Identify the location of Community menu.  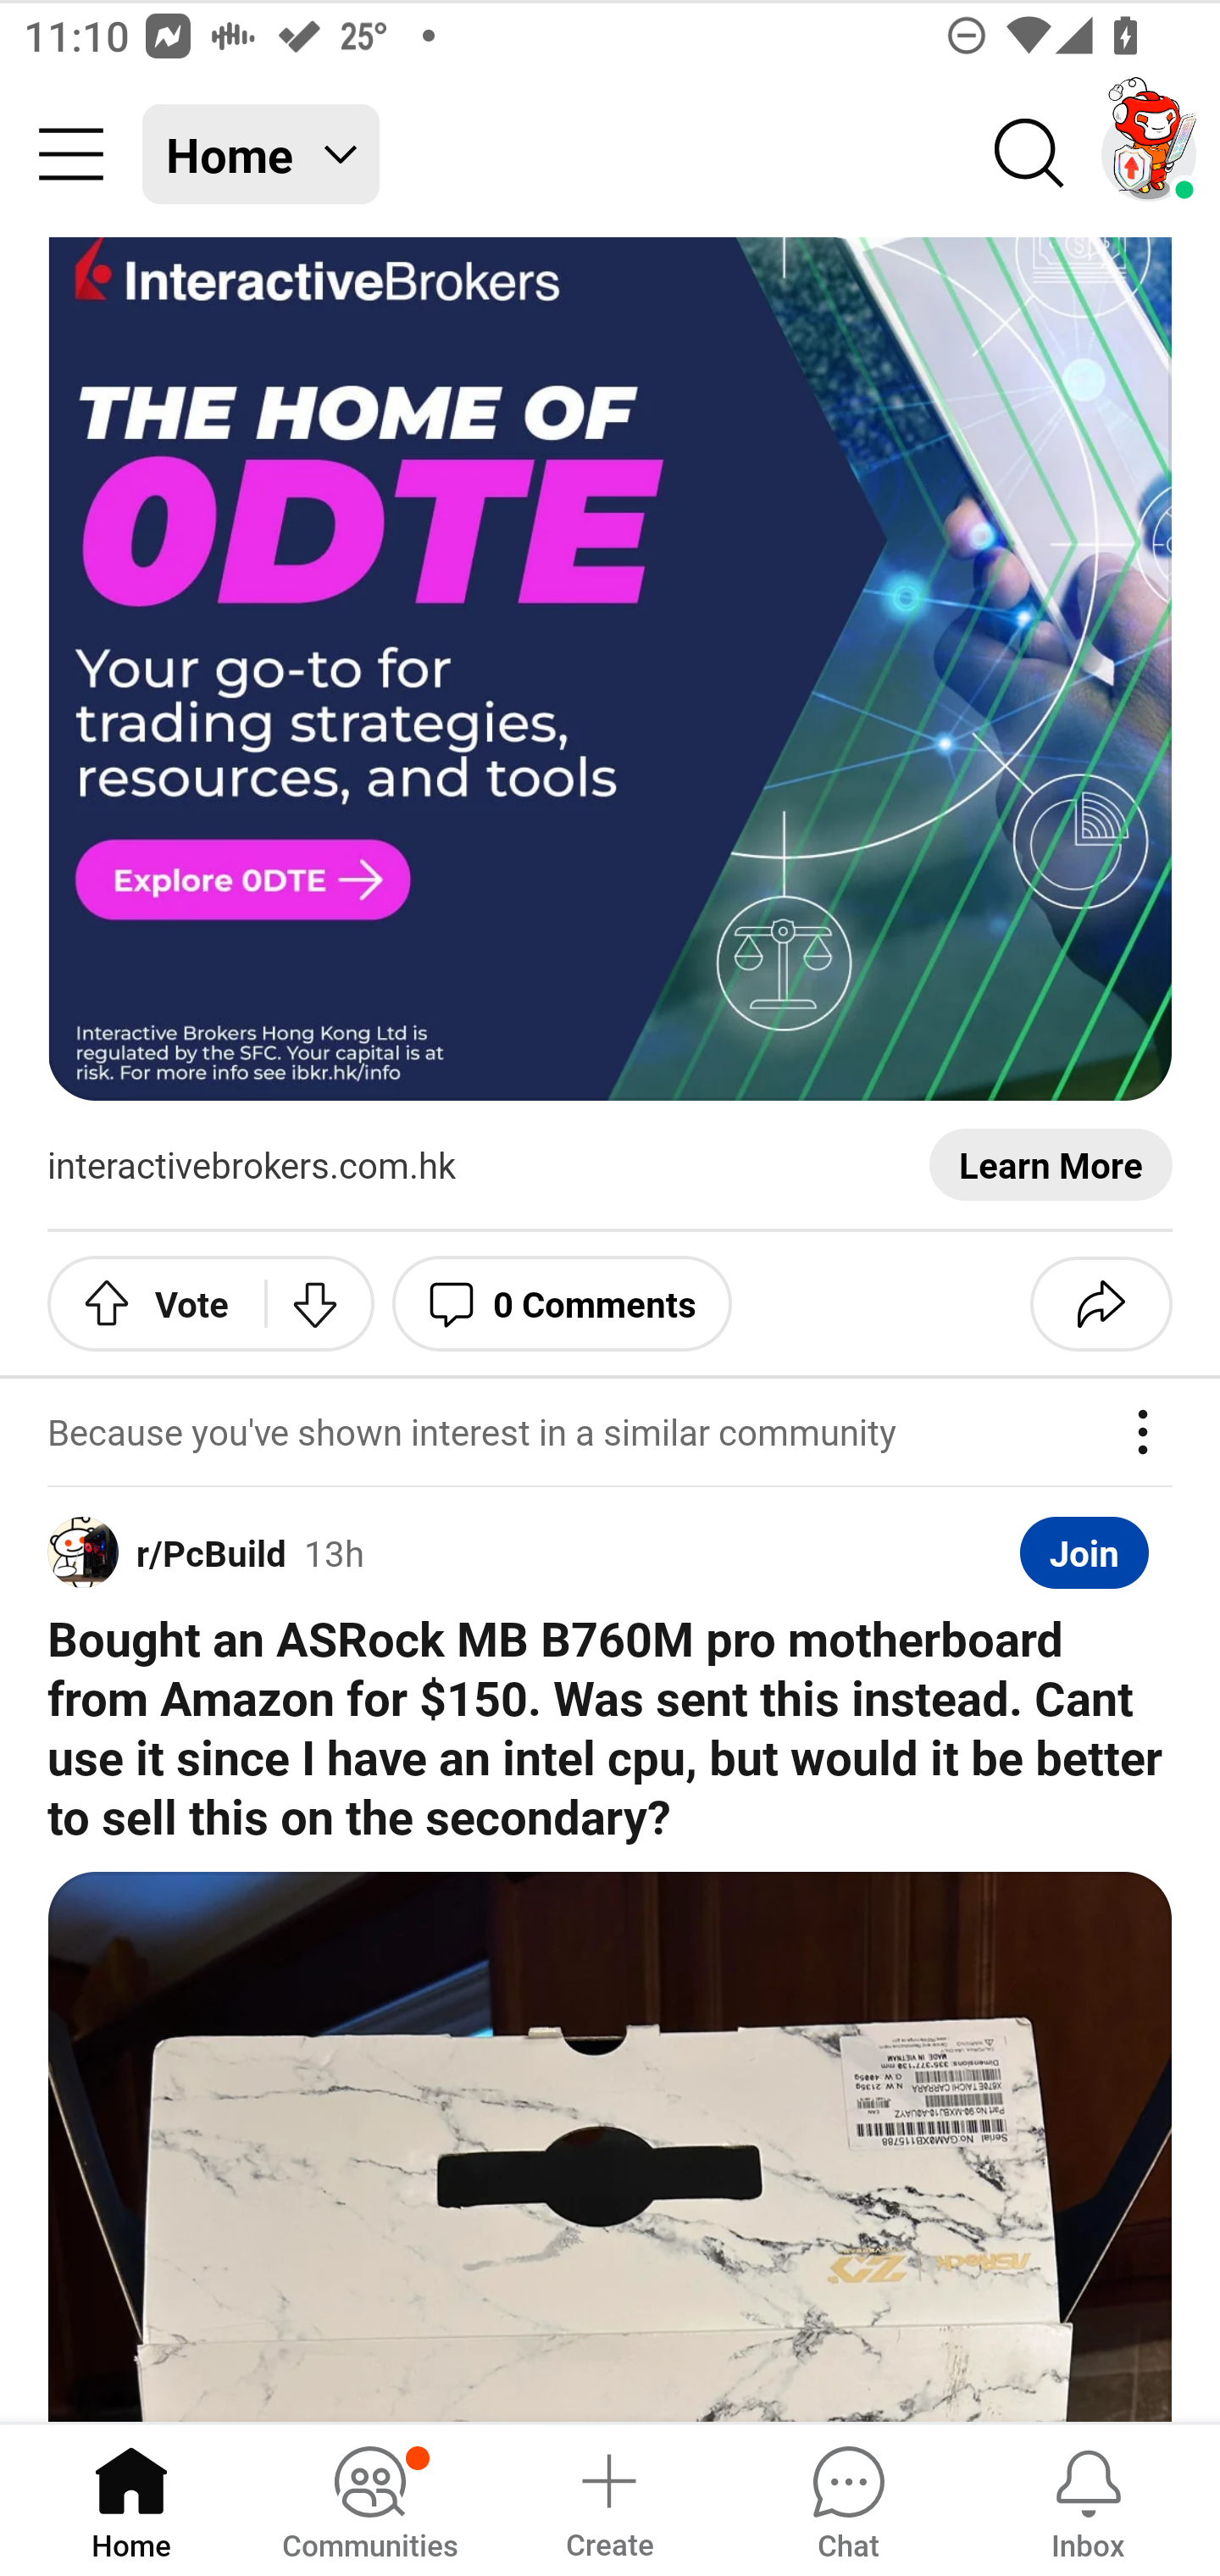
(71, 154).